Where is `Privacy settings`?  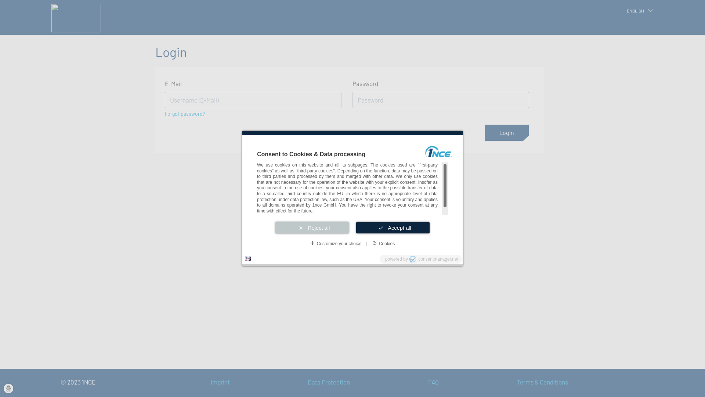
Privacy settings is located at coordinates (8, 389).